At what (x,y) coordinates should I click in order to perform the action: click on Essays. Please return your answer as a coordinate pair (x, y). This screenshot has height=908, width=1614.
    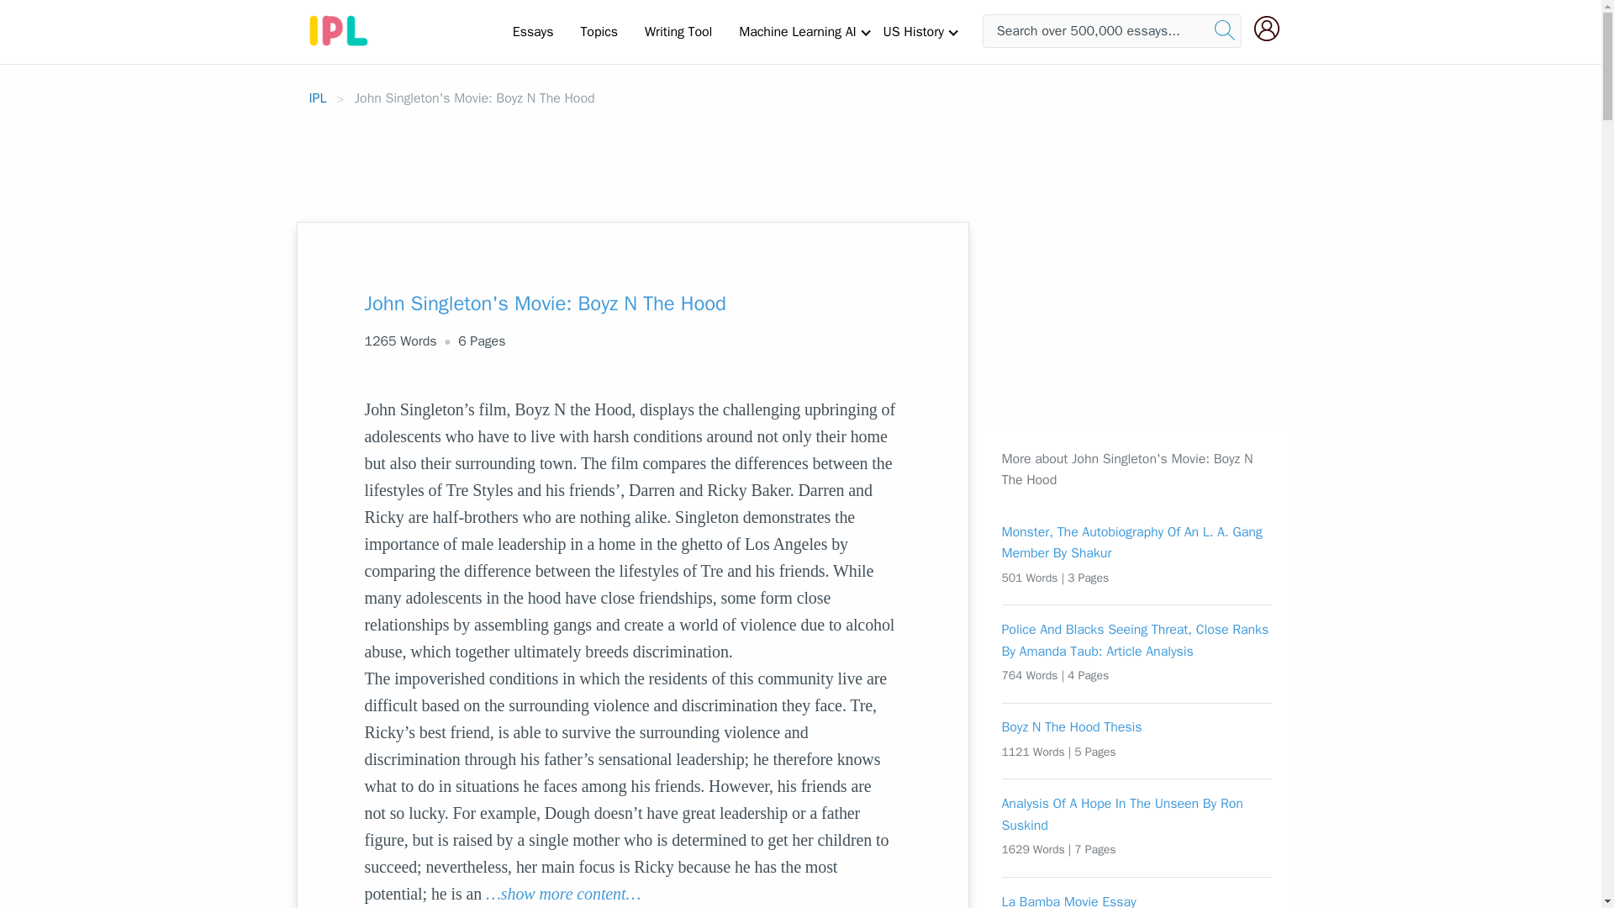
    Looking at the image, I should click on (533, 31).